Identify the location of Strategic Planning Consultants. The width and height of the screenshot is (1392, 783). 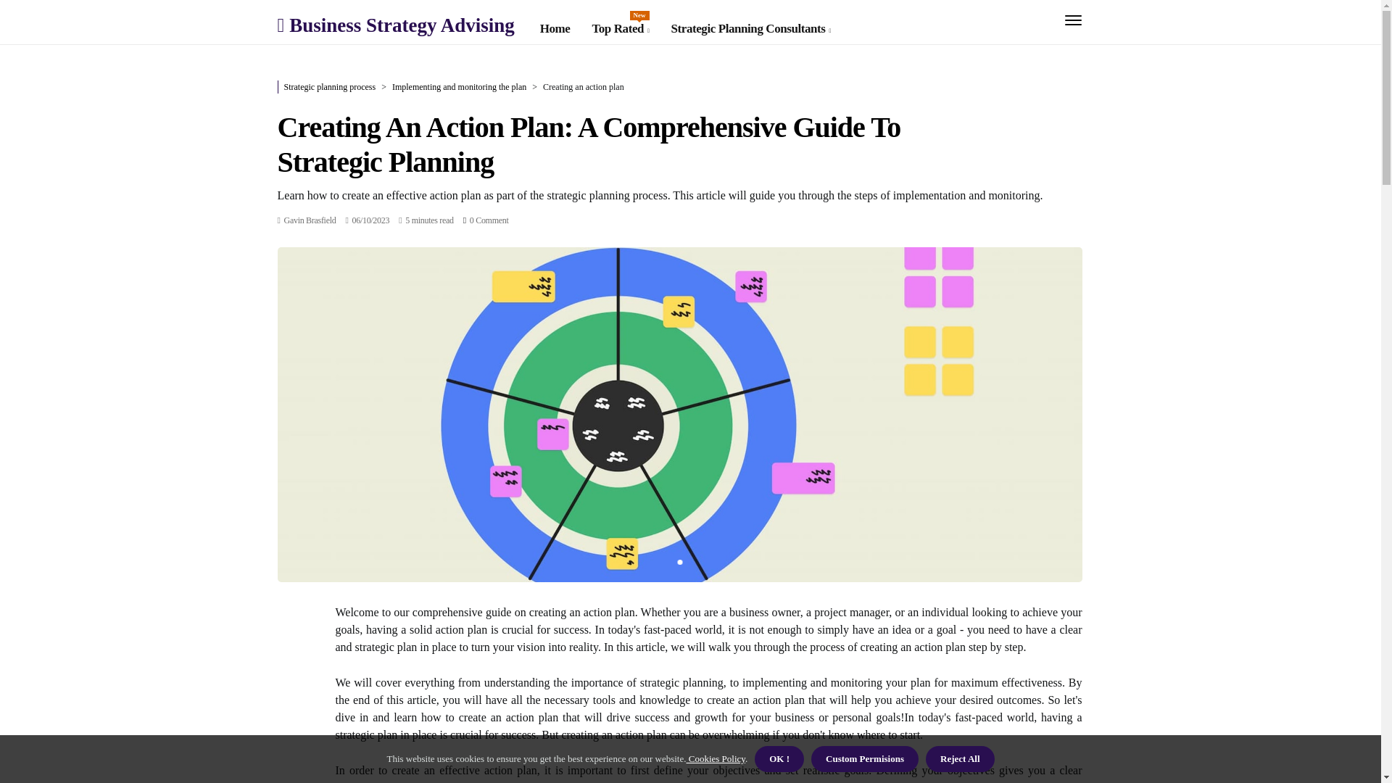
(395, 25).